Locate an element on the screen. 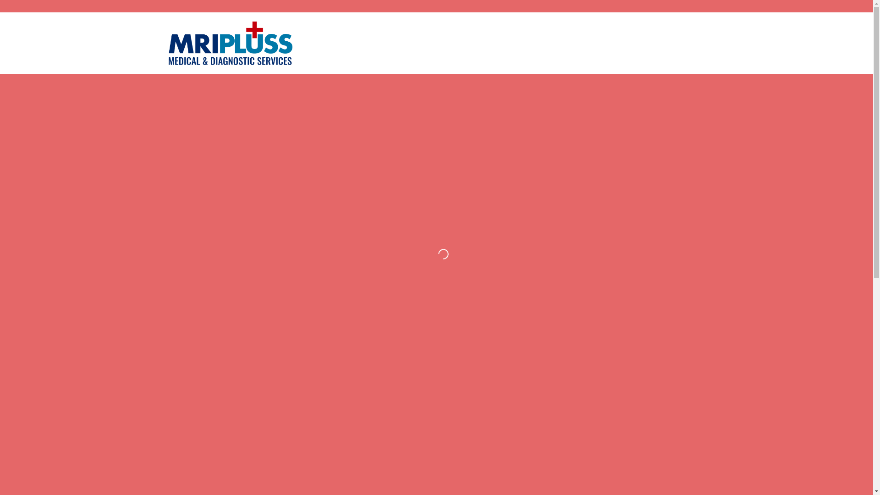  Services is located at coordinates (498, 35).